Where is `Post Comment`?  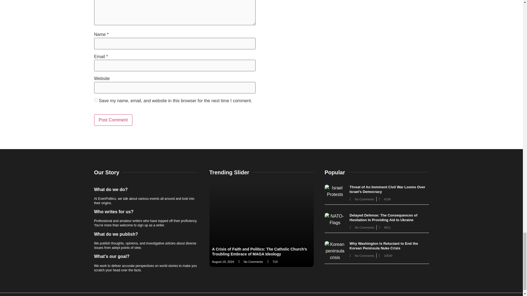
Post Comment is located at coordinates (113, 120).